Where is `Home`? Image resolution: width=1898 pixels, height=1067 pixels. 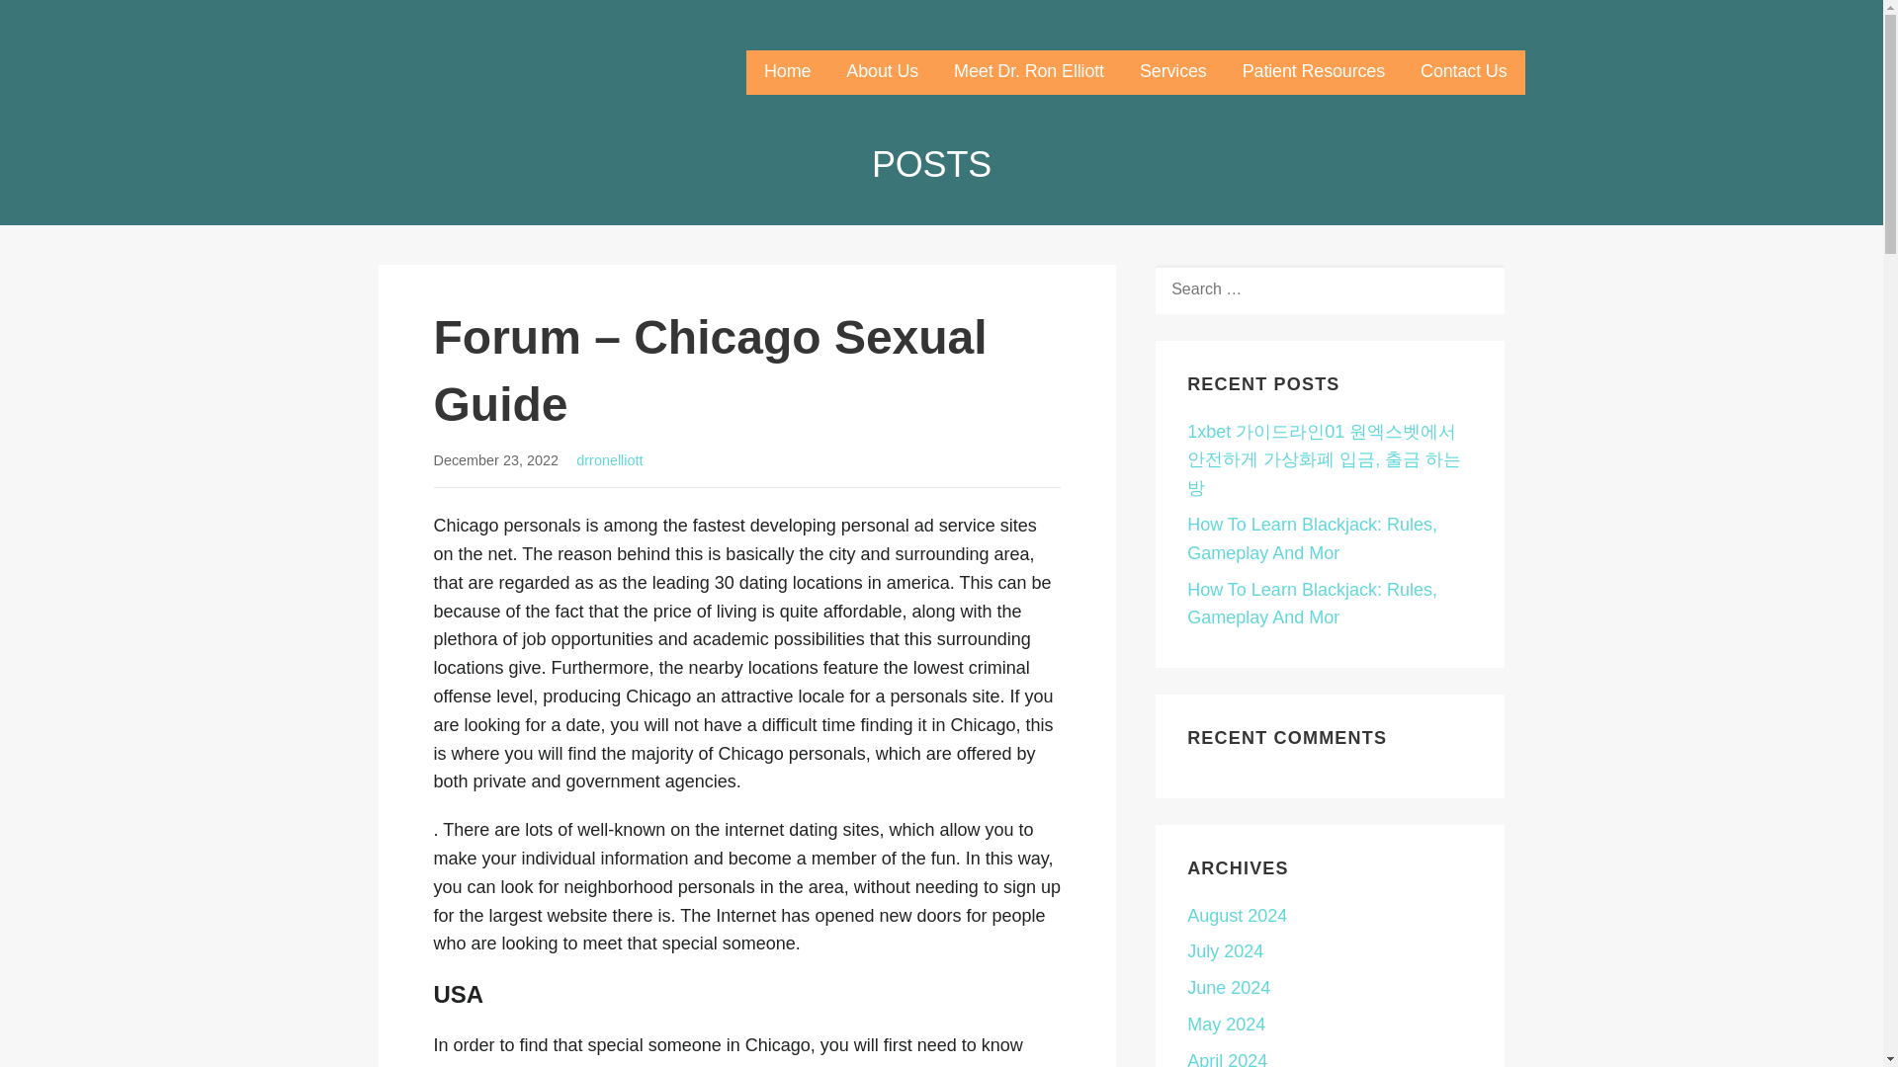
Home is located at coordinates (787, 72).